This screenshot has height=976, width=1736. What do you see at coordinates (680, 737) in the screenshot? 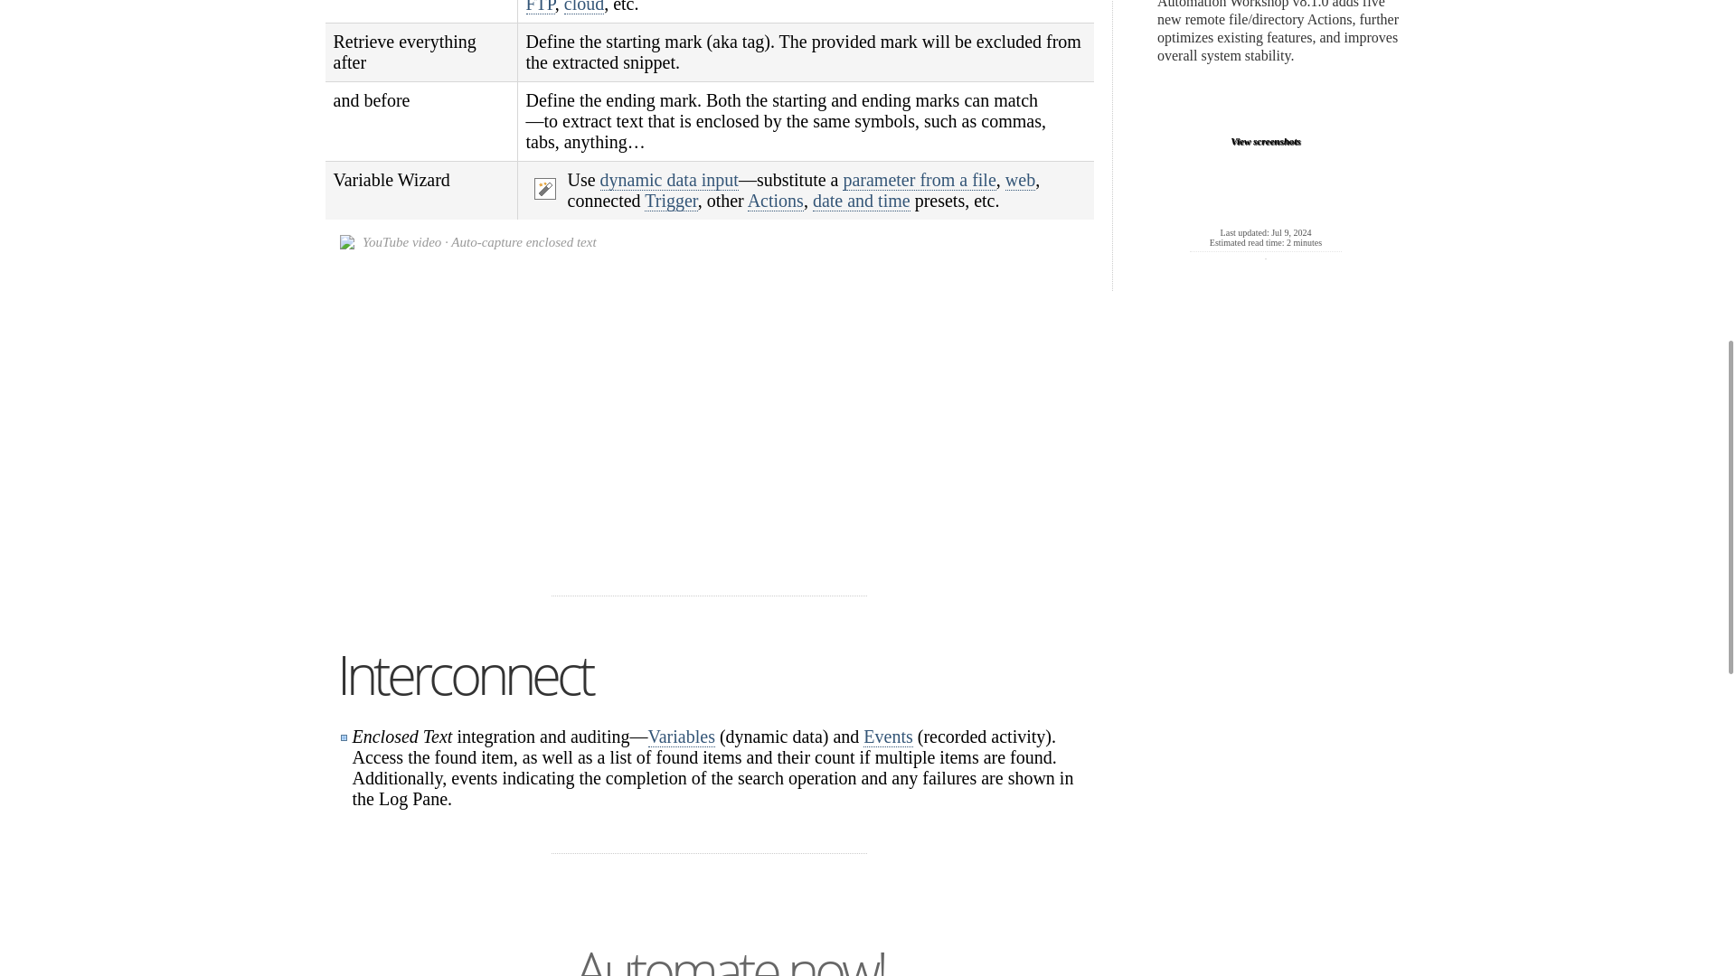
I see `Variables` at bounding box center [680, 737].